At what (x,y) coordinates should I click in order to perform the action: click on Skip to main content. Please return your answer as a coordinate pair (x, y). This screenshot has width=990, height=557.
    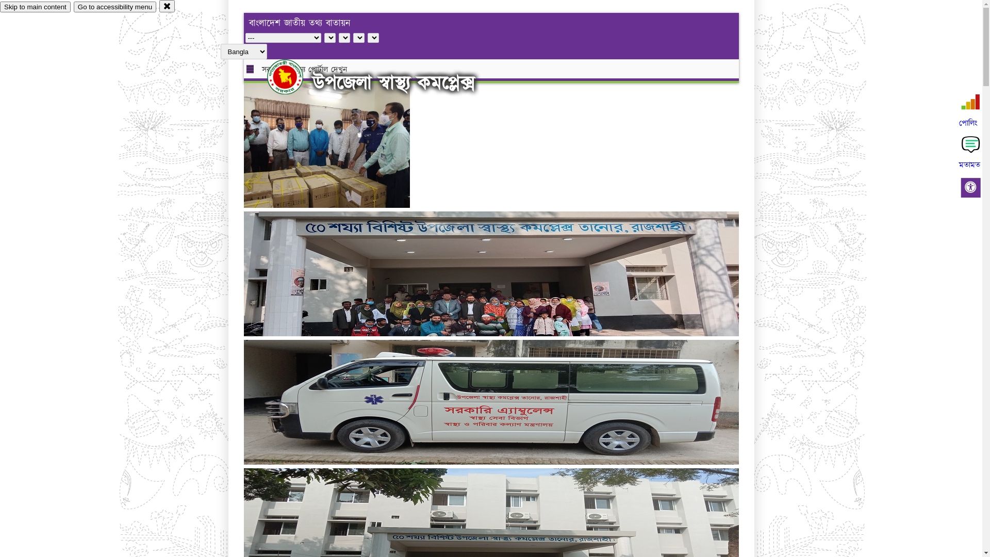
    Looking at the image, I should click on (35, 7).